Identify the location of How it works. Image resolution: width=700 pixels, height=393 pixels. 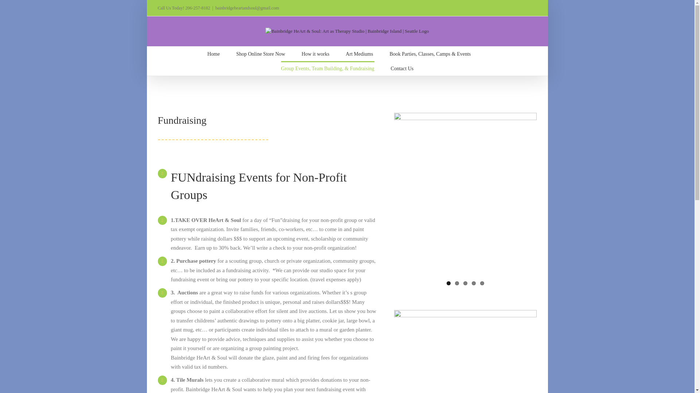
(315, 54).